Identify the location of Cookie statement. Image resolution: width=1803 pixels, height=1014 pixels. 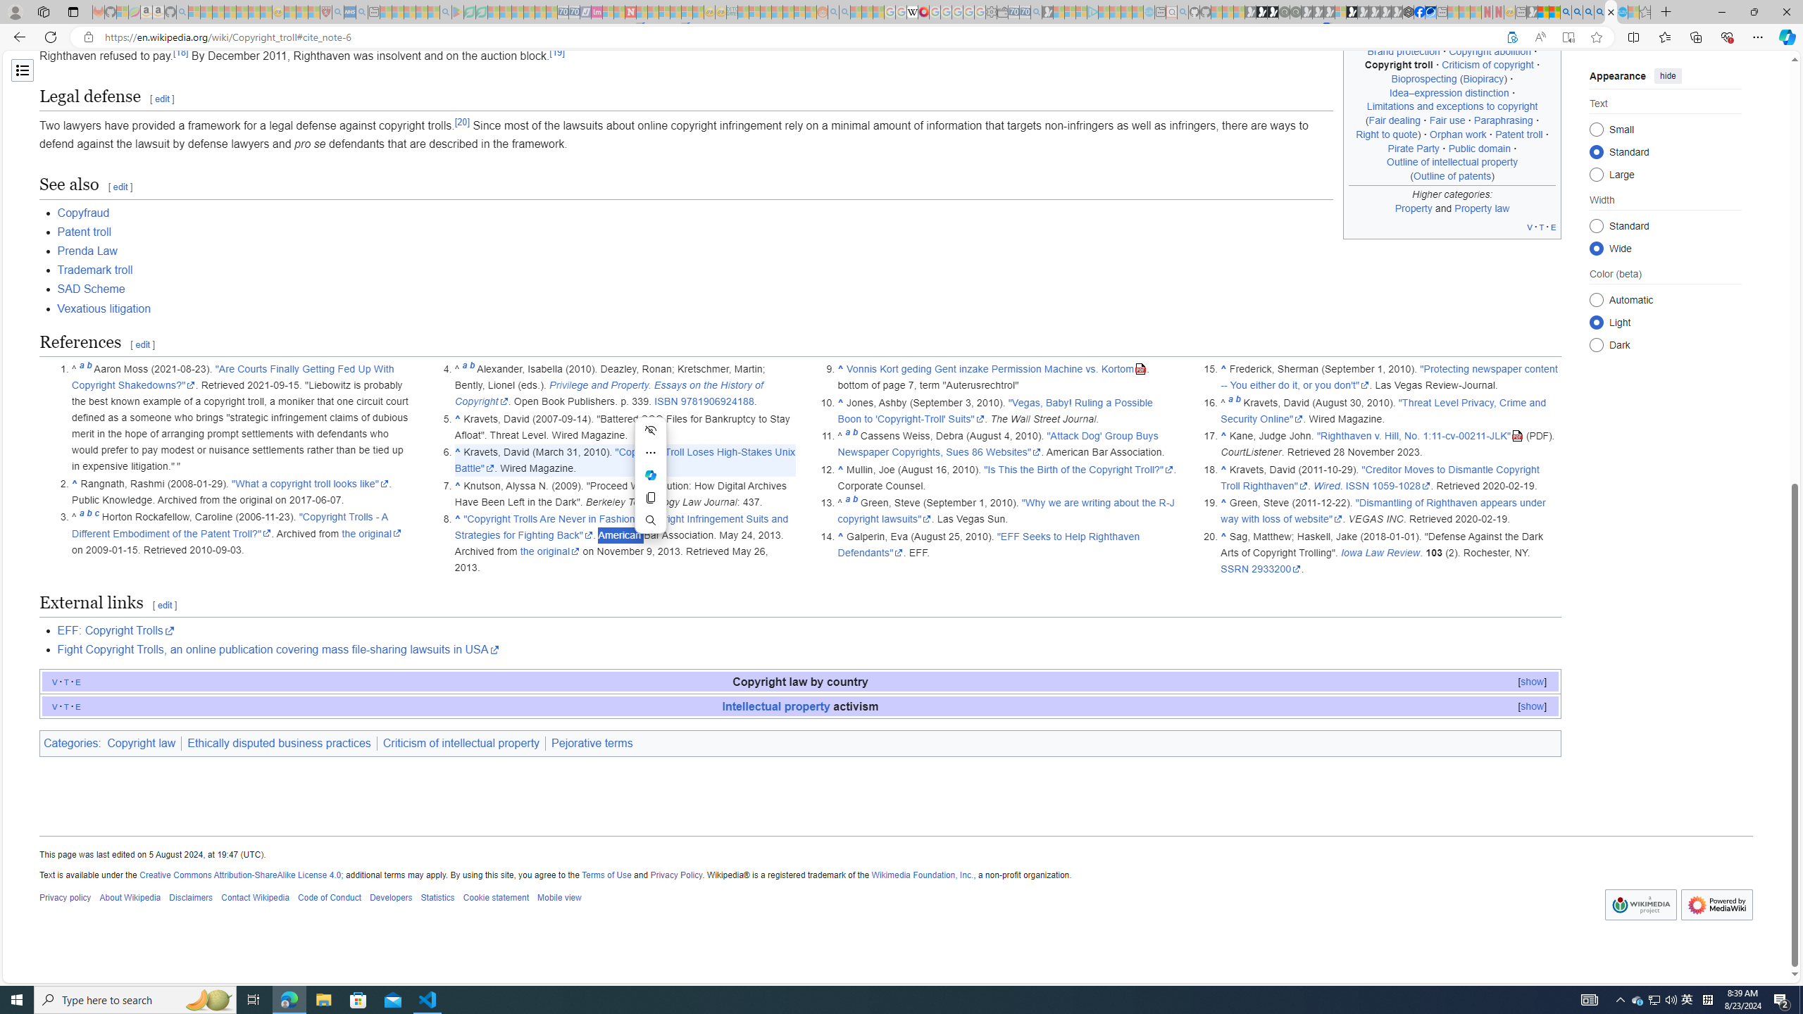
(496, 899).